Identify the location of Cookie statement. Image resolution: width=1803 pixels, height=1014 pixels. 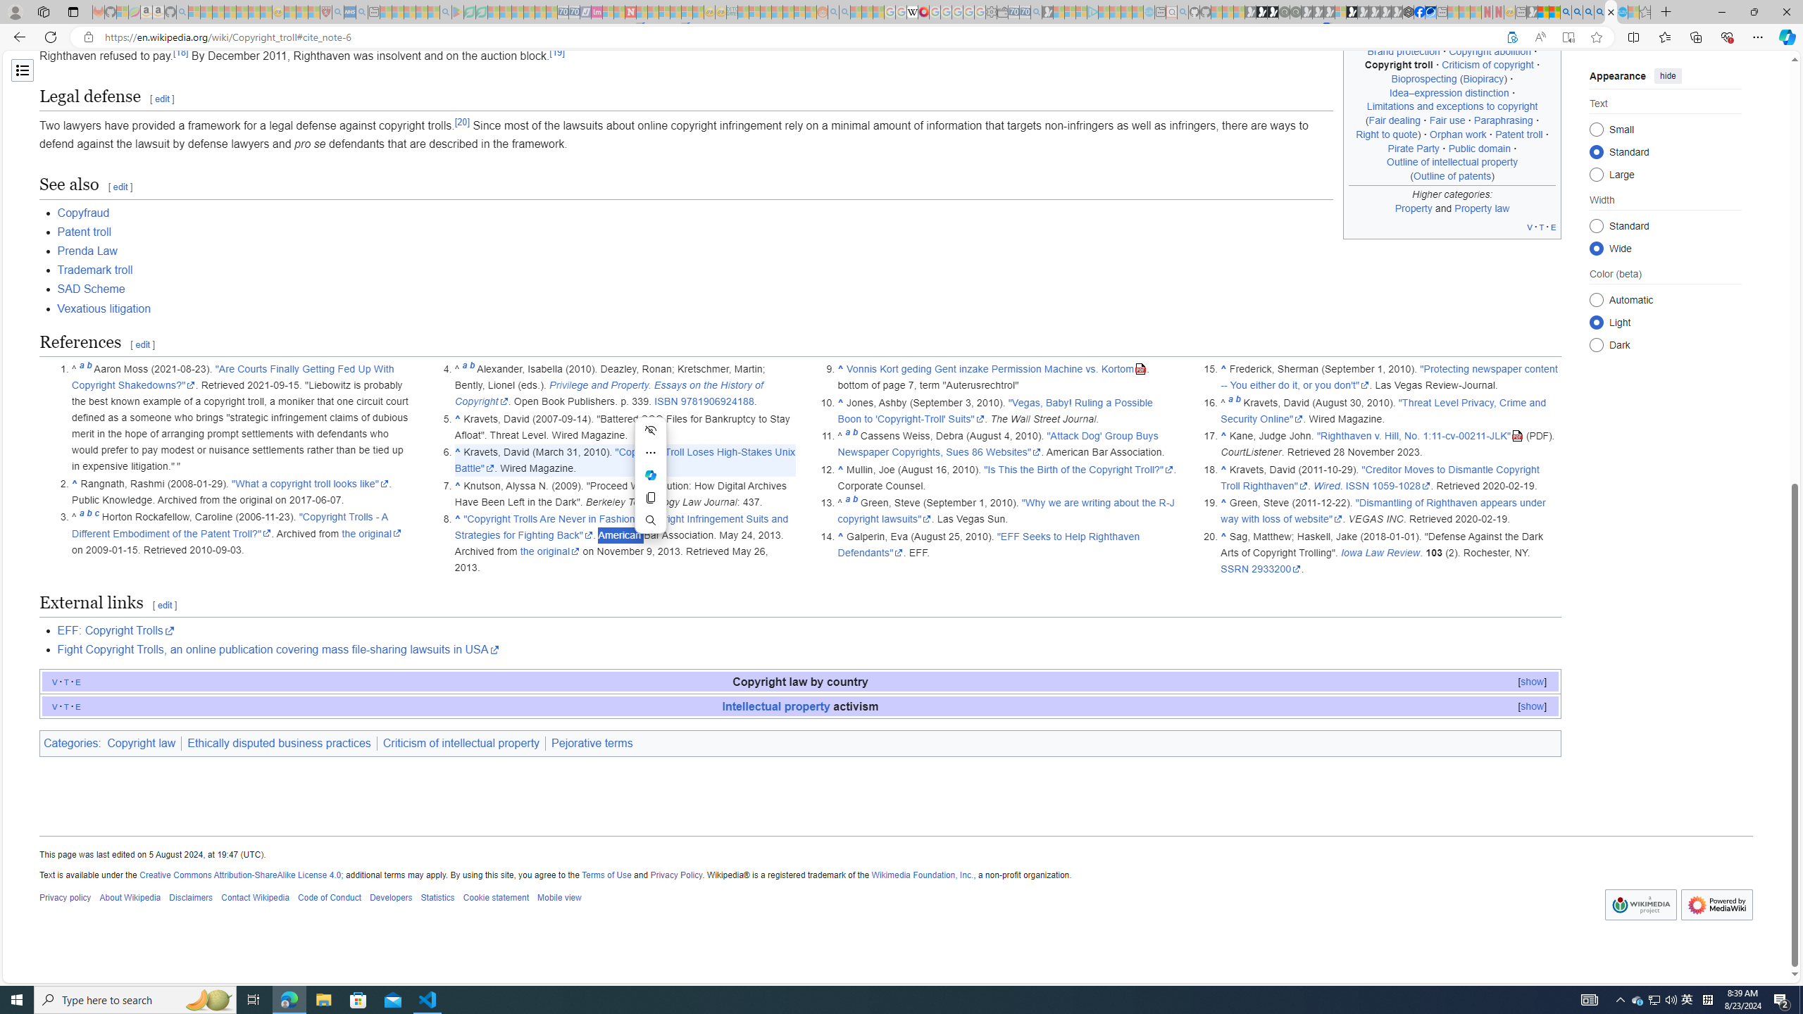
(496, 899).